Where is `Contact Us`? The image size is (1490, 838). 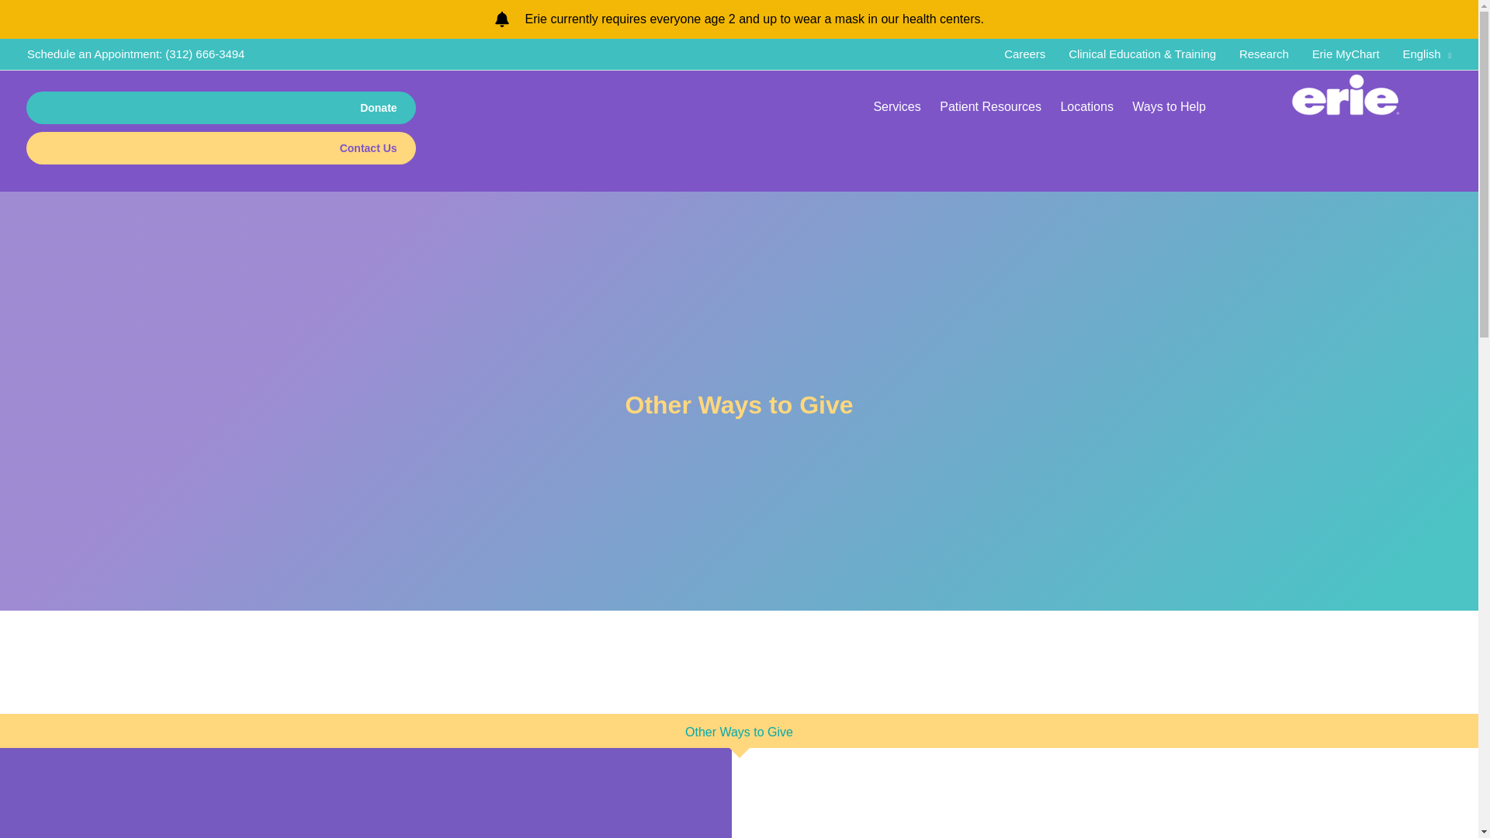
Contact Us is located at coordinates (220, 147).